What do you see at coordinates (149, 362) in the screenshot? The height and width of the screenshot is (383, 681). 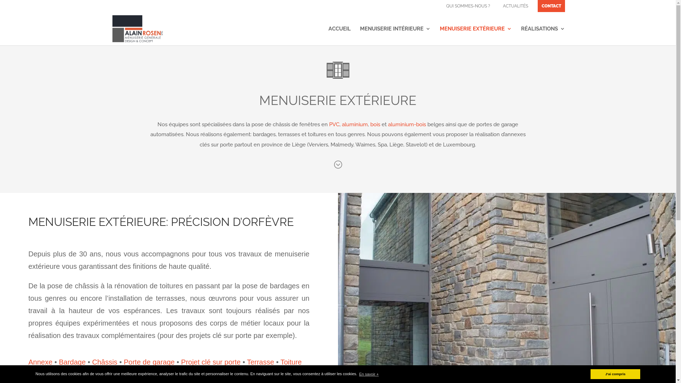 I see `Porte de garage` at bounding box center [149, 362].